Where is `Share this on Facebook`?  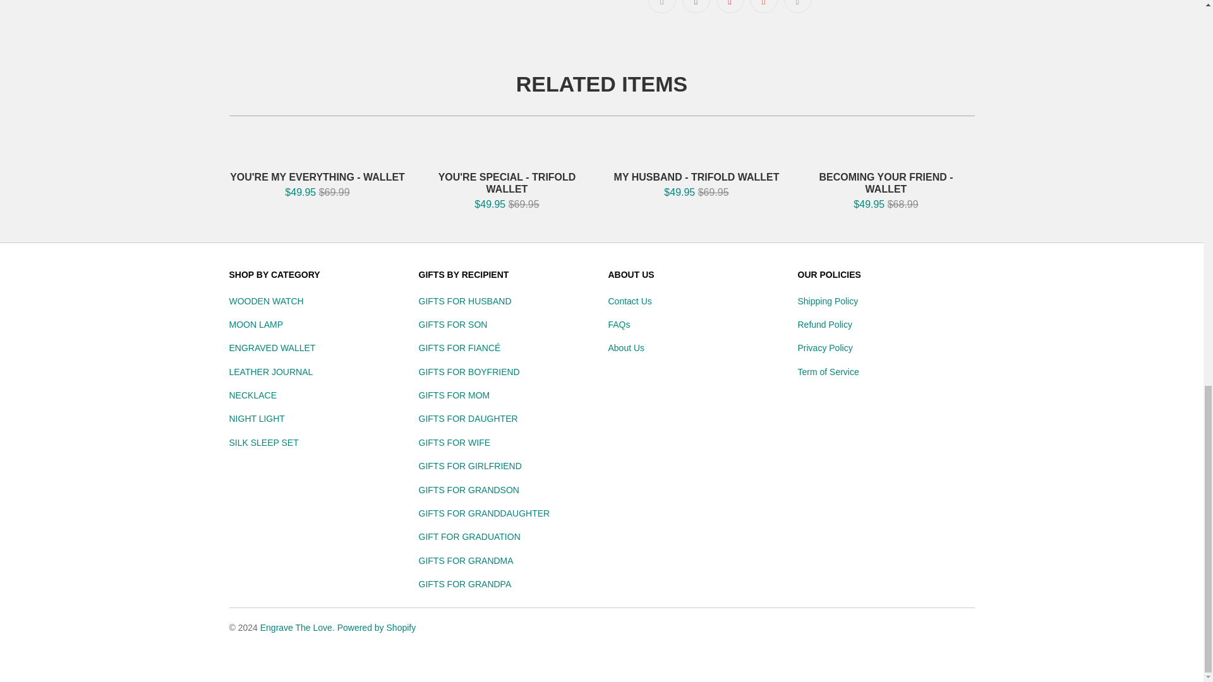 Share this on Facebook is located at coordinates (696, 6).